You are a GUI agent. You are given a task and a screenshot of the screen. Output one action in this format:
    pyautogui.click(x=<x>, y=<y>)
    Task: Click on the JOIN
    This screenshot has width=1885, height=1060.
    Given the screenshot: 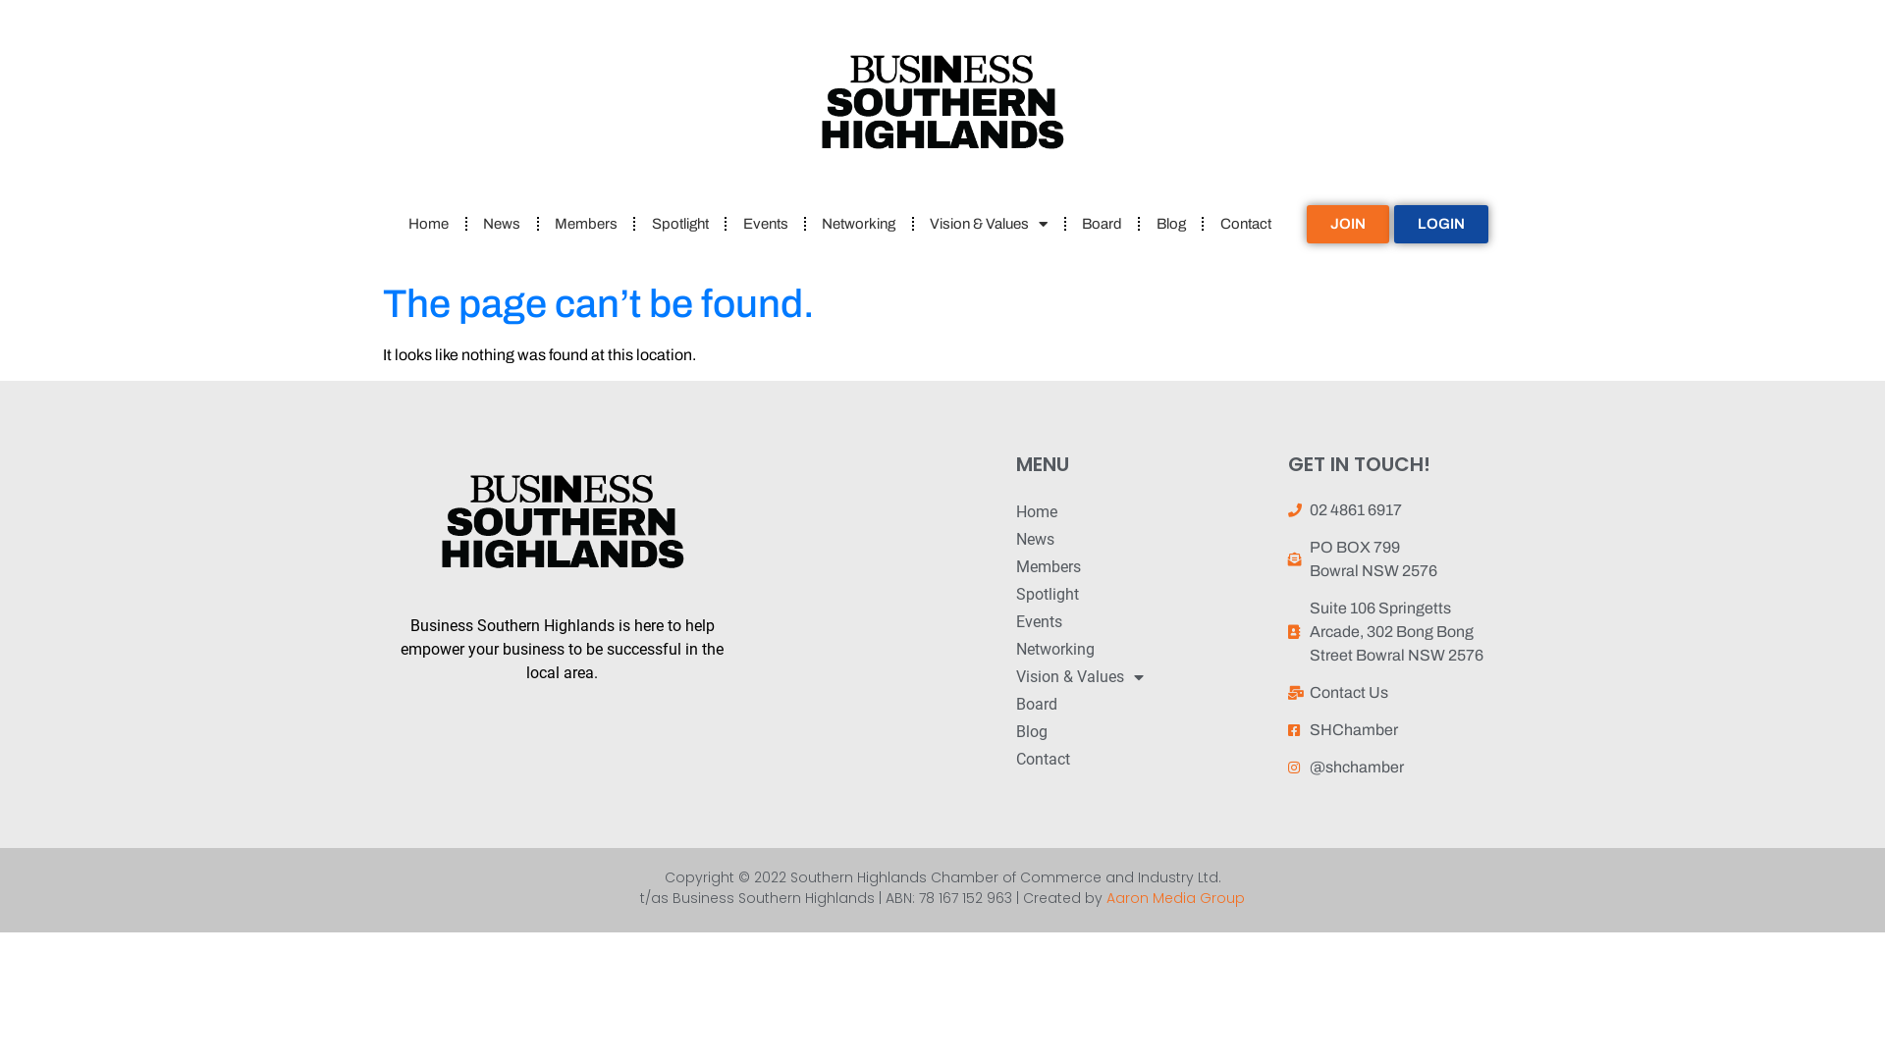 What is the action you would take?
    pyautogui.click(x=1348, y=224)
    